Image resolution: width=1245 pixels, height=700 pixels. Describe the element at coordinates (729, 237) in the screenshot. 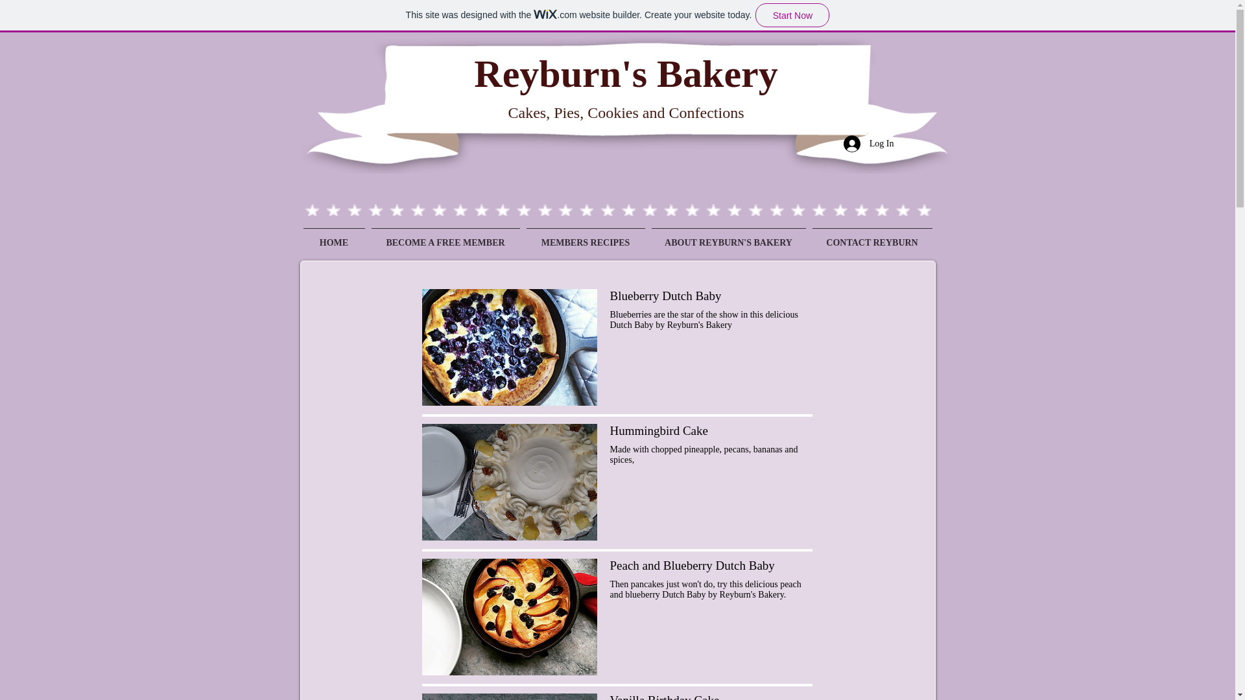

I see `ABOUT REYBURN'S BAKERY` at that location.